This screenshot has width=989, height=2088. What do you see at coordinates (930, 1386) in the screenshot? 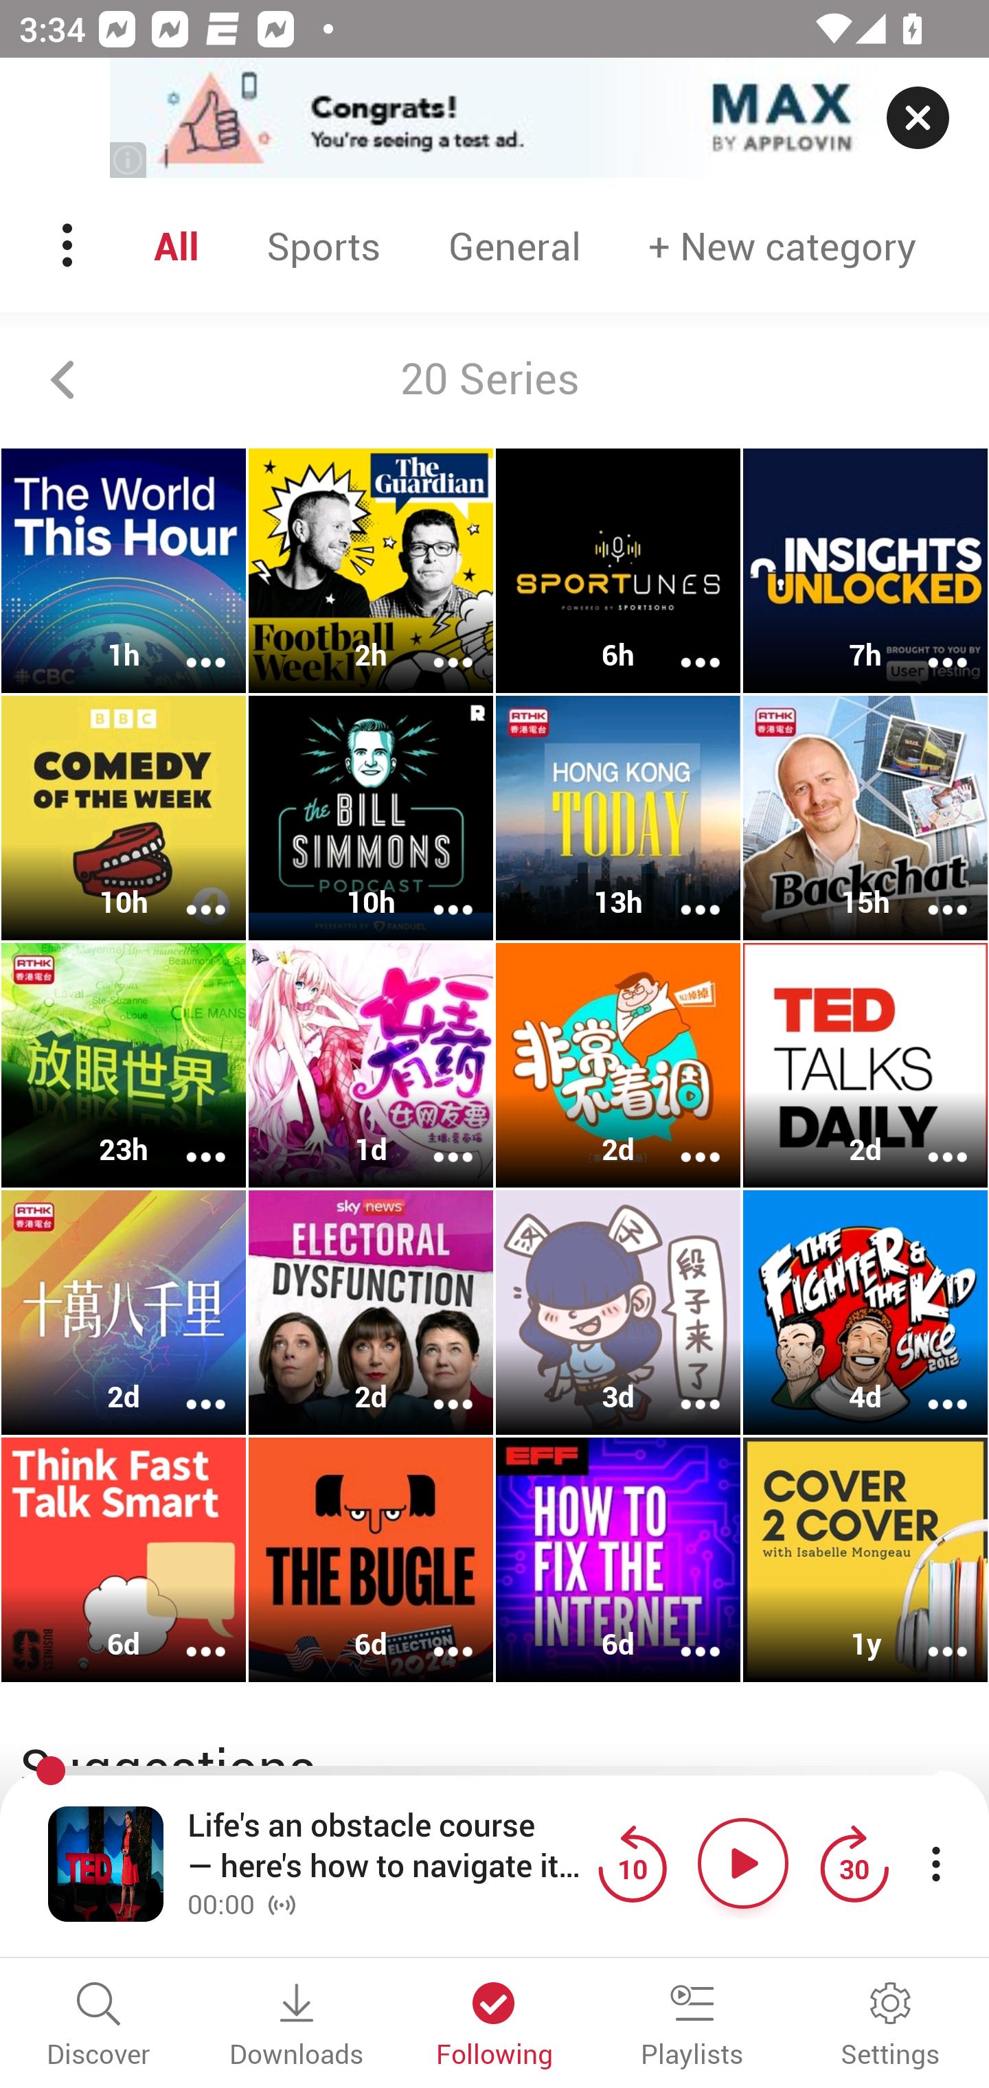
I see `More options` at bounding box center [930, 1386].